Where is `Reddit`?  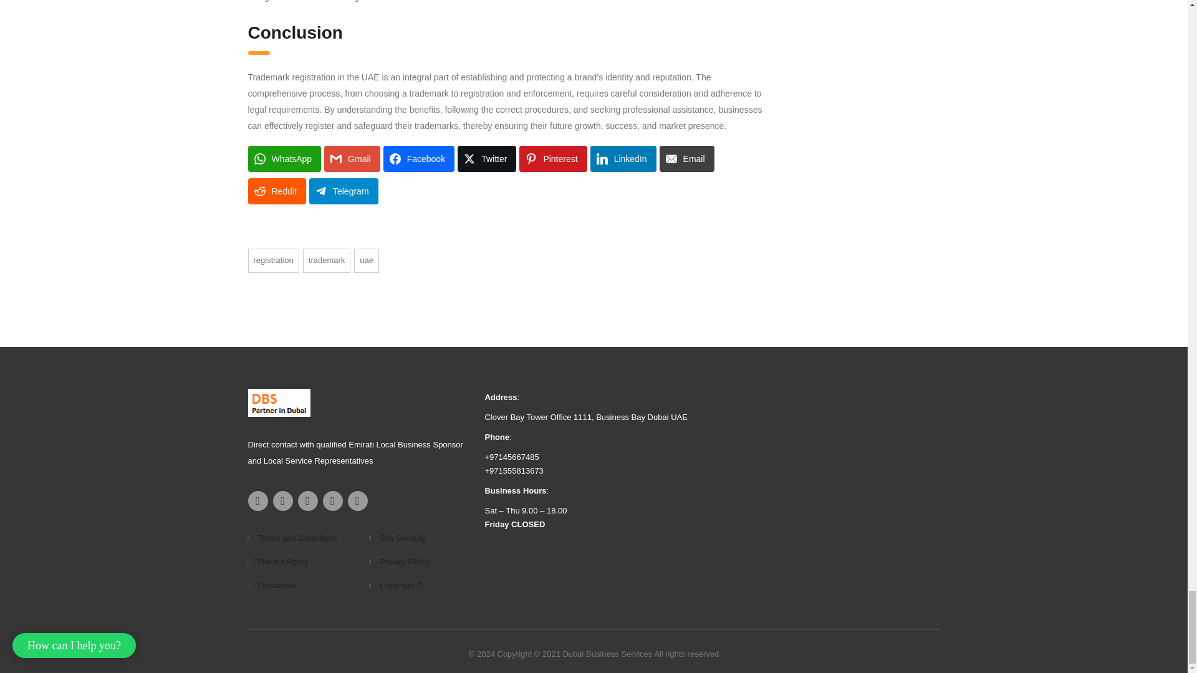
Reddit is located at coordinates (277, 191).